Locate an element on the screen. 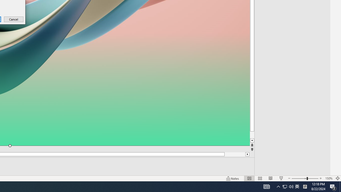  AutomationID: 4105 is located at coordinates (266, 187).